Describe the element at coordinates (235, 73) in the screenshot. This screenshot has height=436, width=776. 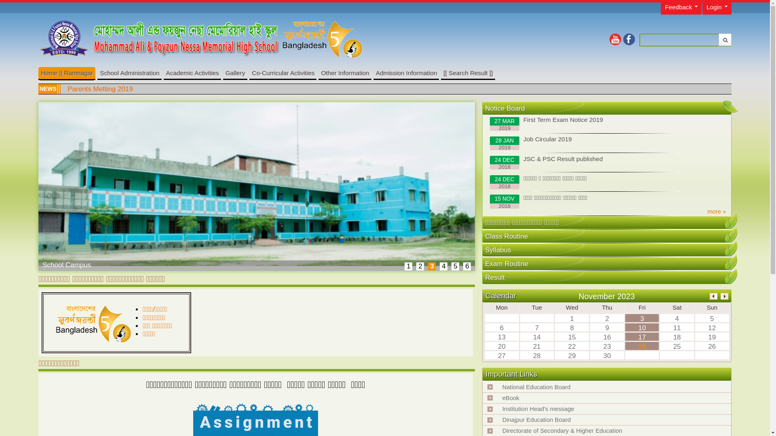
I see `Gallery` at that location.